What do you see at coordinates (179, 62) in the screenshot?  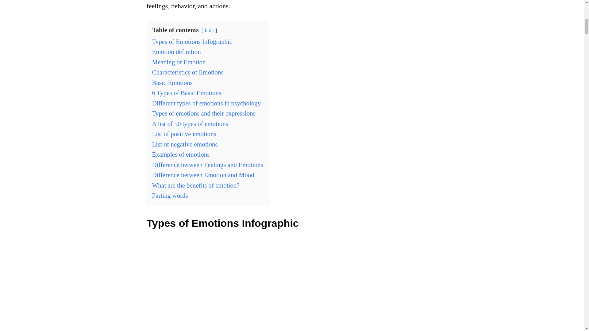 I see `Meaning of Emotion` at bounding box center [179, 62].